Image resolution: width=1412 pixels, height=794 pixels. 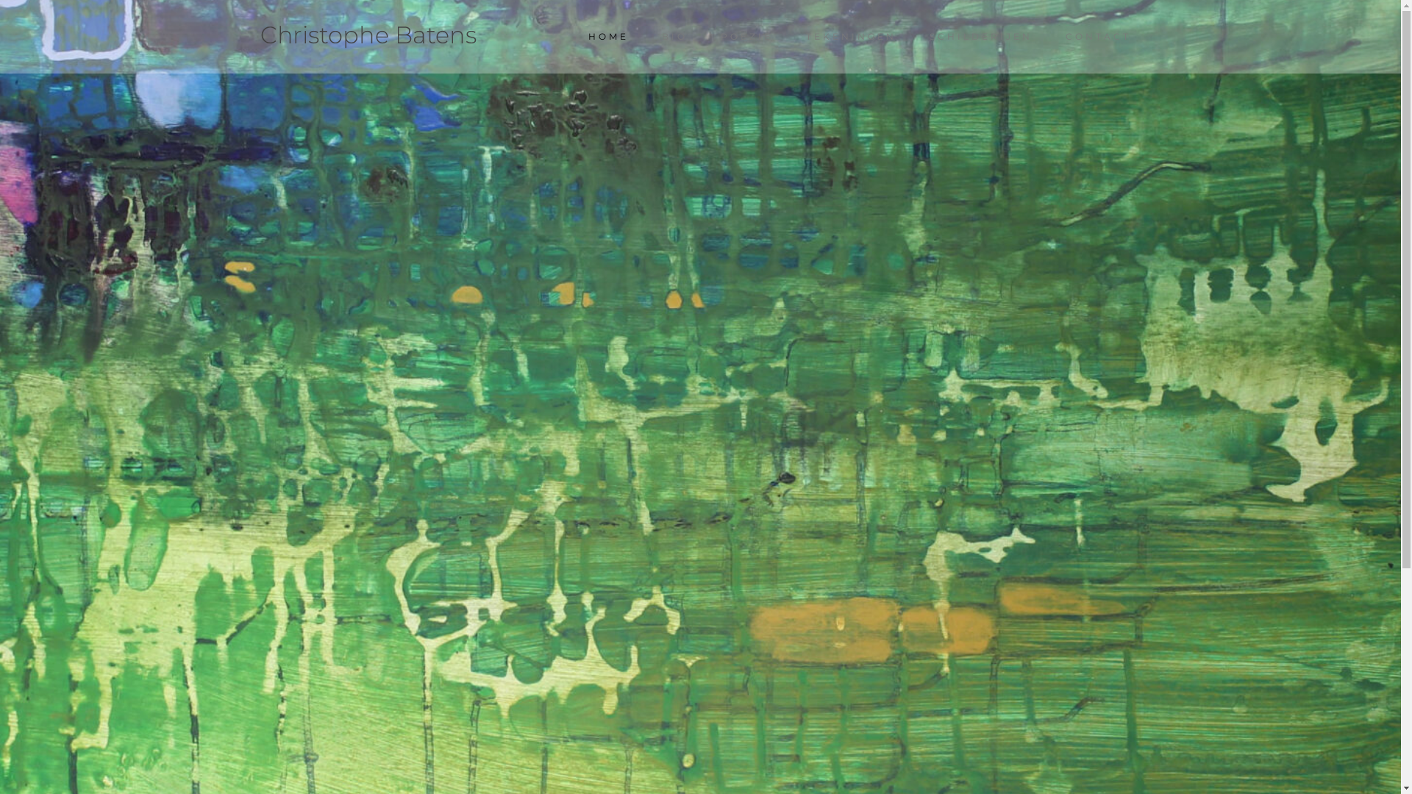 What do you see at coordinates (607, 37) in the screenshot?
I see `HOME` at bounding box center [607, 37].